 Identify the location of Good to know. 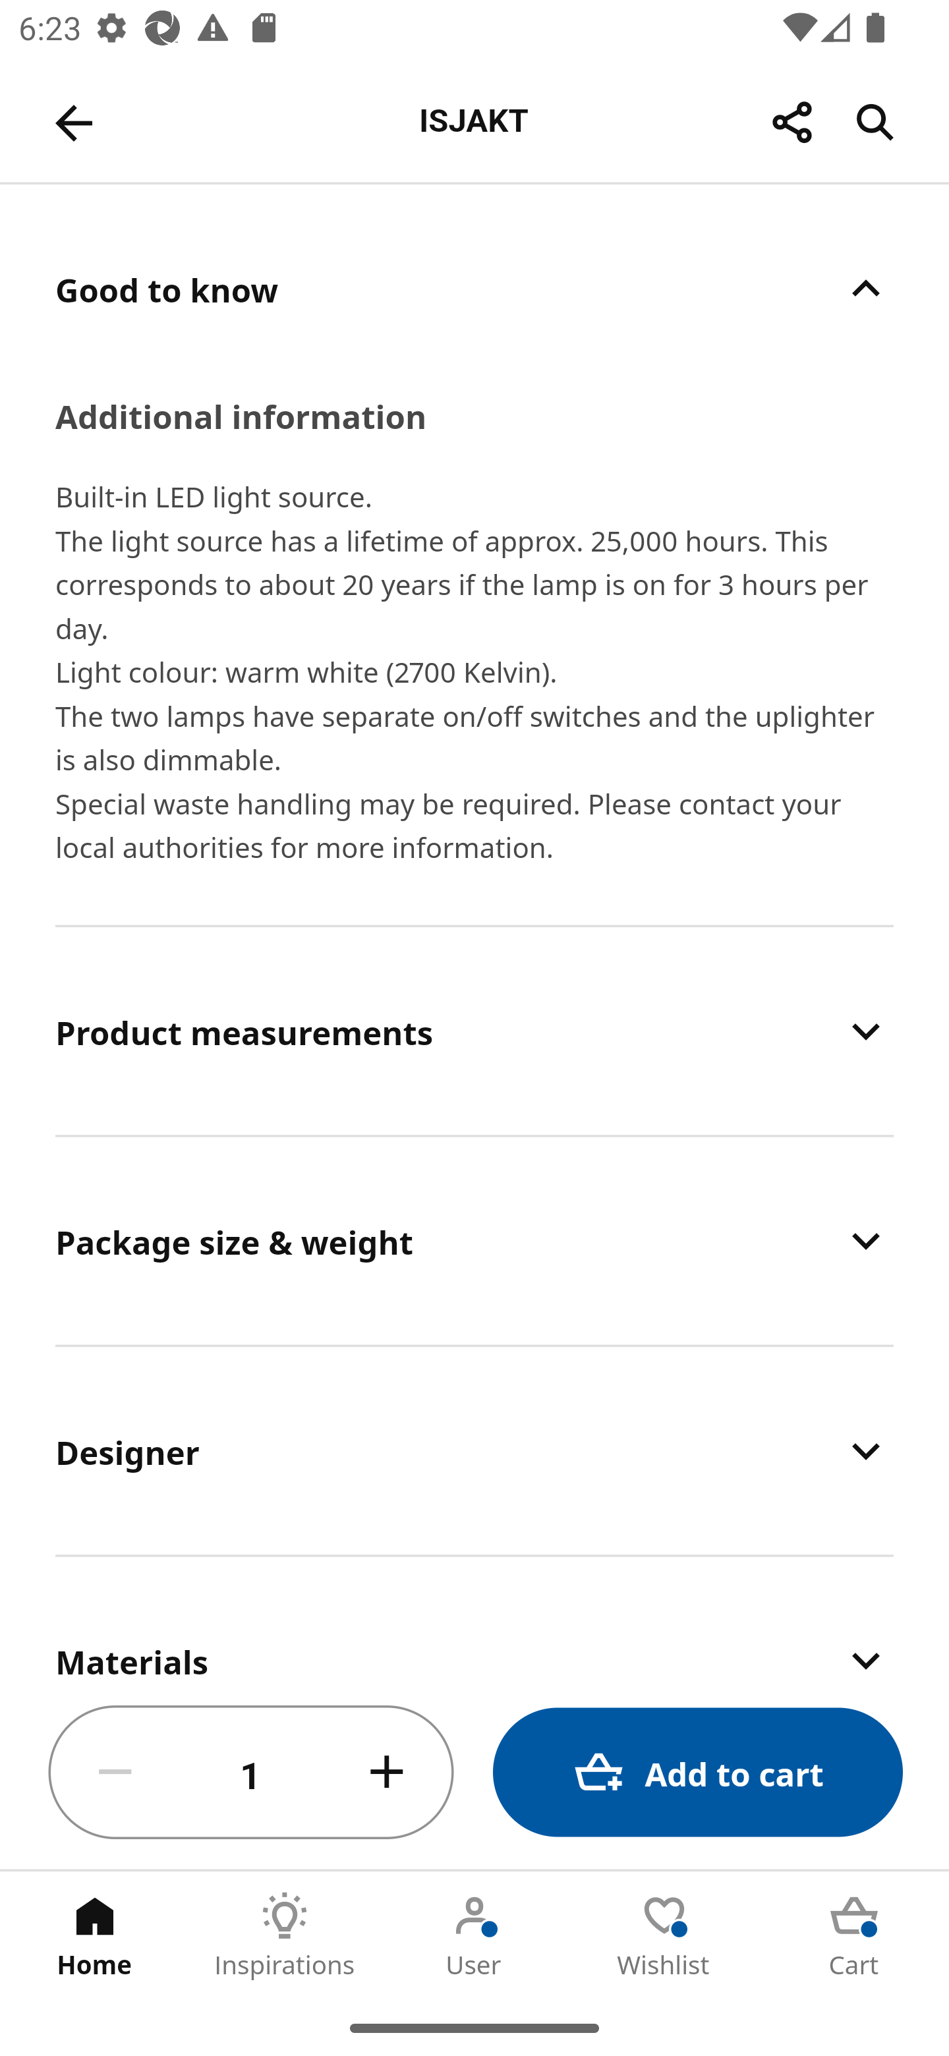
(474, 289).